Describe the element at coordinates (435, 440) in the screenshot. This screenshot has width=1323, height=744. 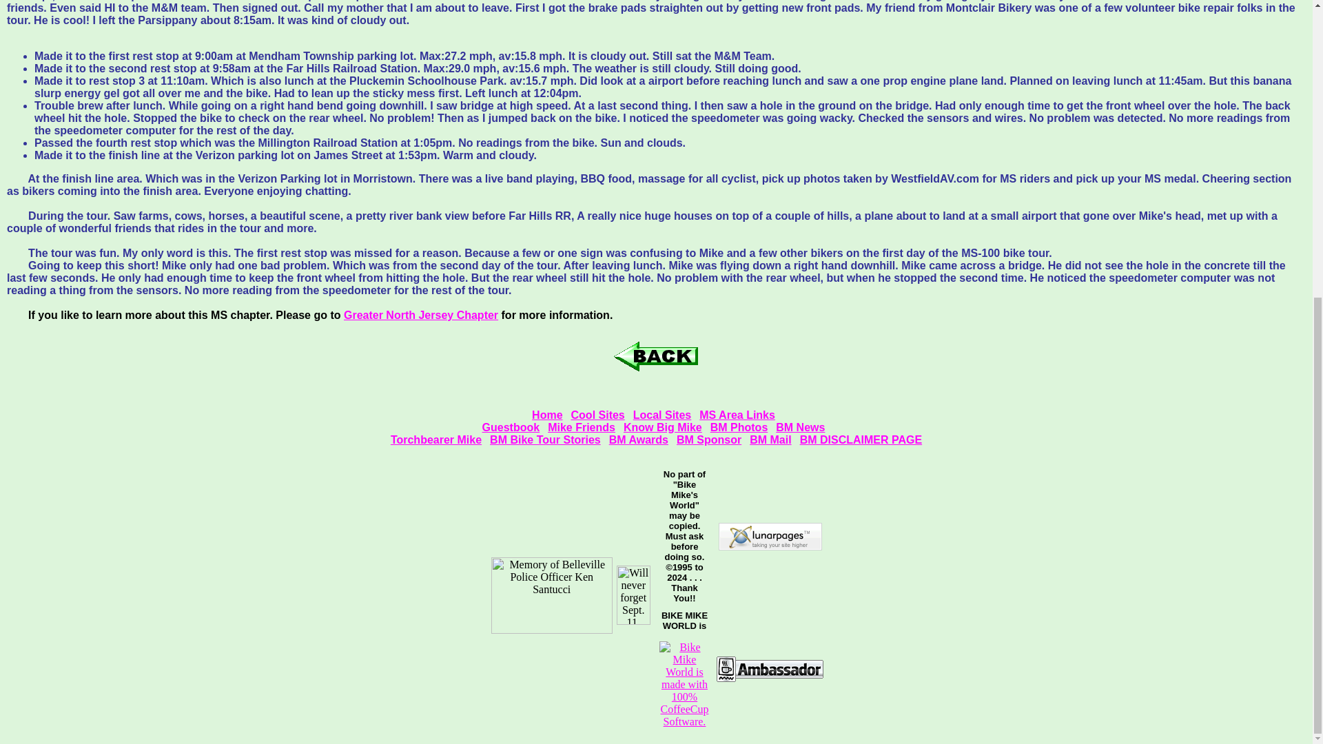
I see `Torchbearer Mike` at that location.